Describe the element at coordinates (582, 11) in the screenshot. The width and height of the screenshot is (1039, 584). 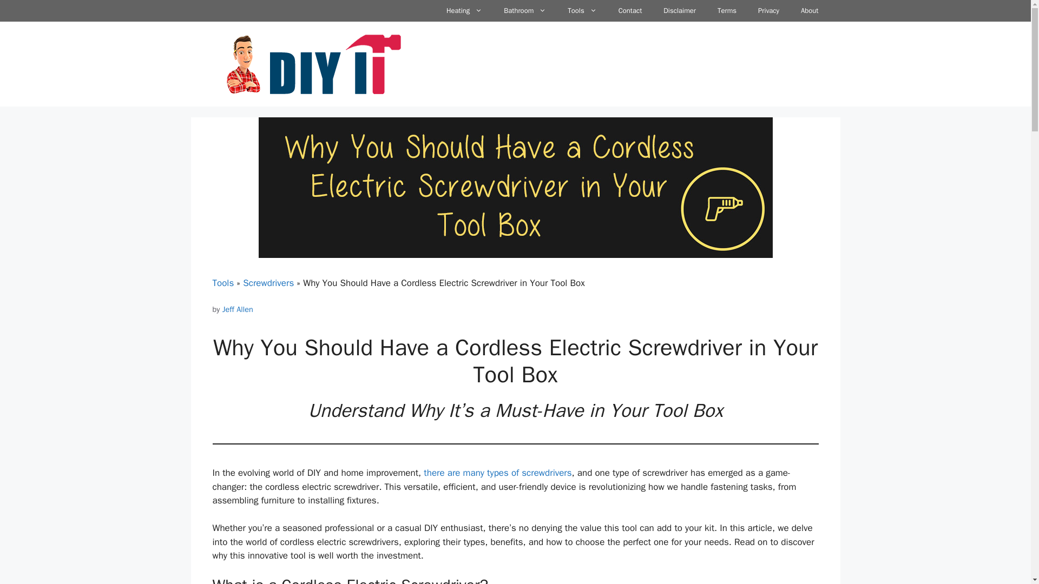
I see `Tools` at that location.